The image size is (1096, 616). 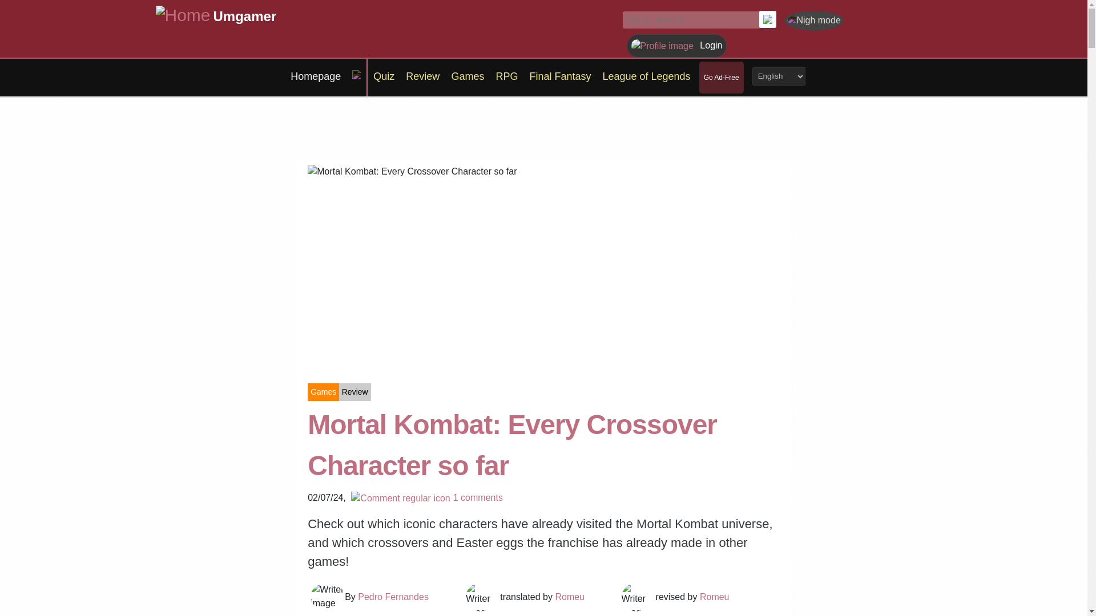 I want to click on RPG, so click(x=507, y=76).